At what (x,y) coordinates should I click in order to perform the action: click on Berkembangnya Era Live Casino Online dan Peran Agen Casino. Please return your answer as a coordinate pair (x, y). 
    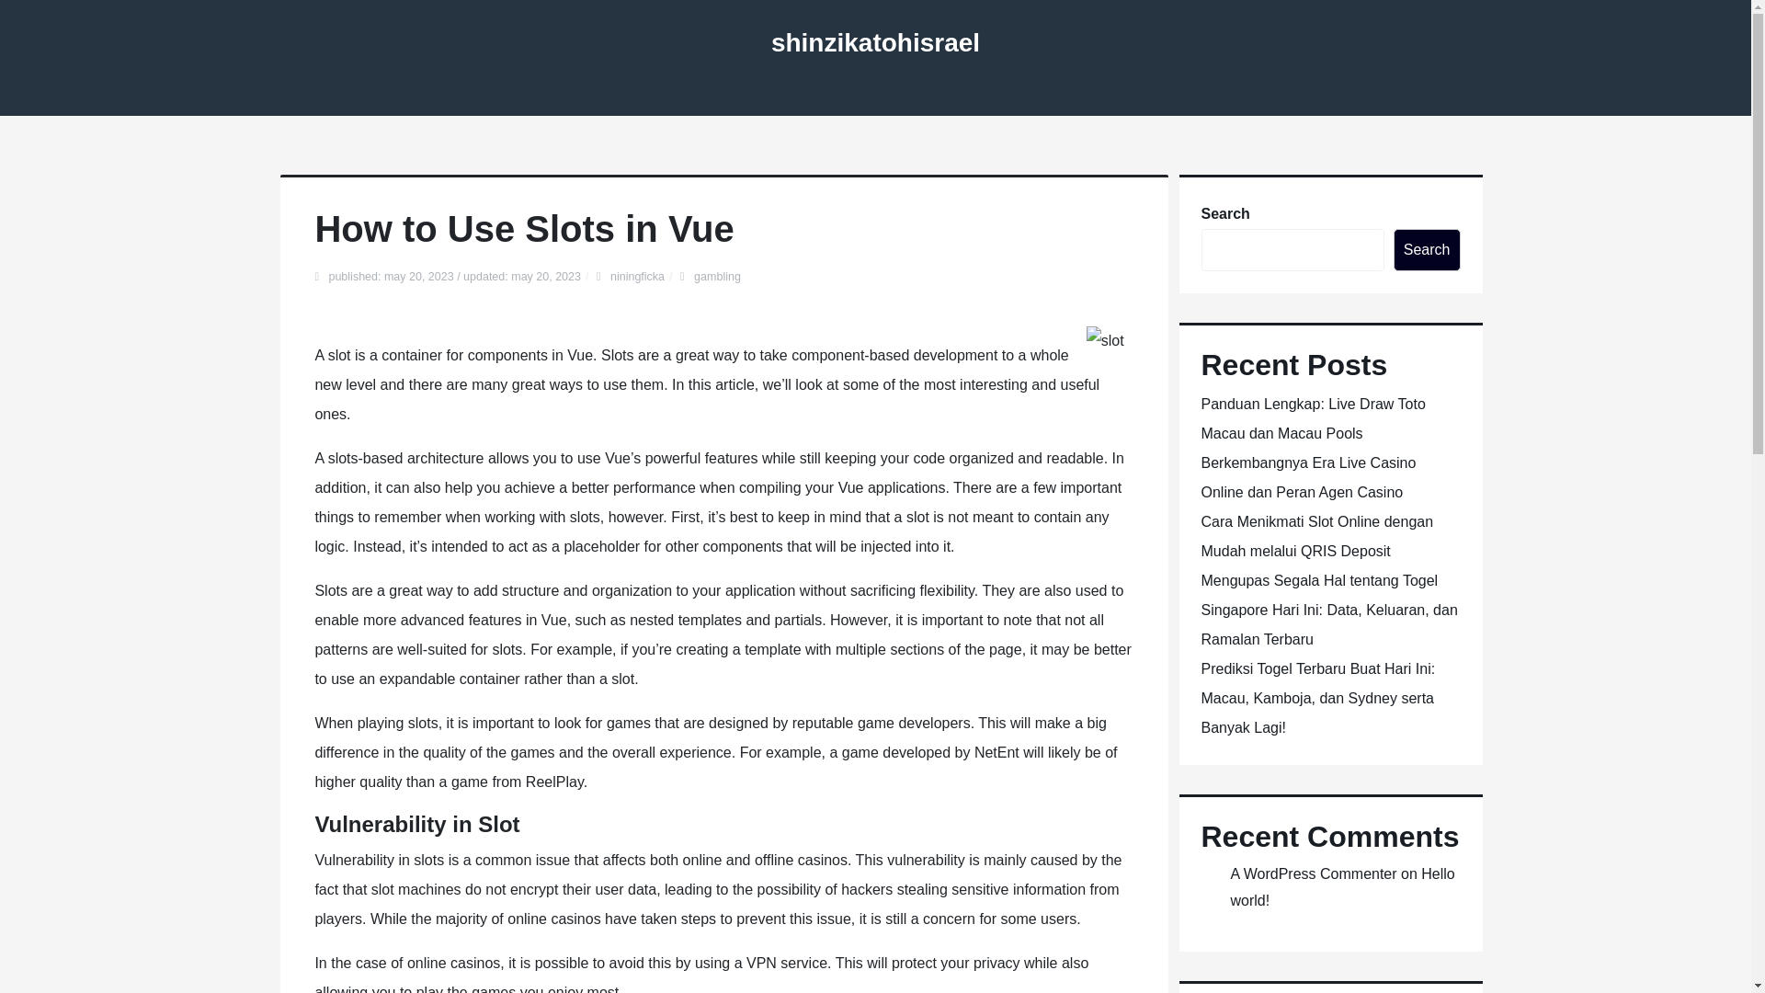
    Looking at the image, I should click on (1307, 477).